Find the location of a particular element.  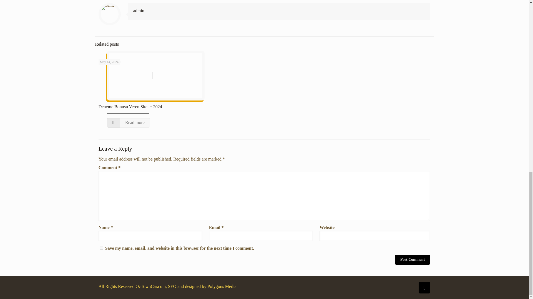

Deneme Bonusu Veren Siteler 2024 is located at coordinates (130, 107).